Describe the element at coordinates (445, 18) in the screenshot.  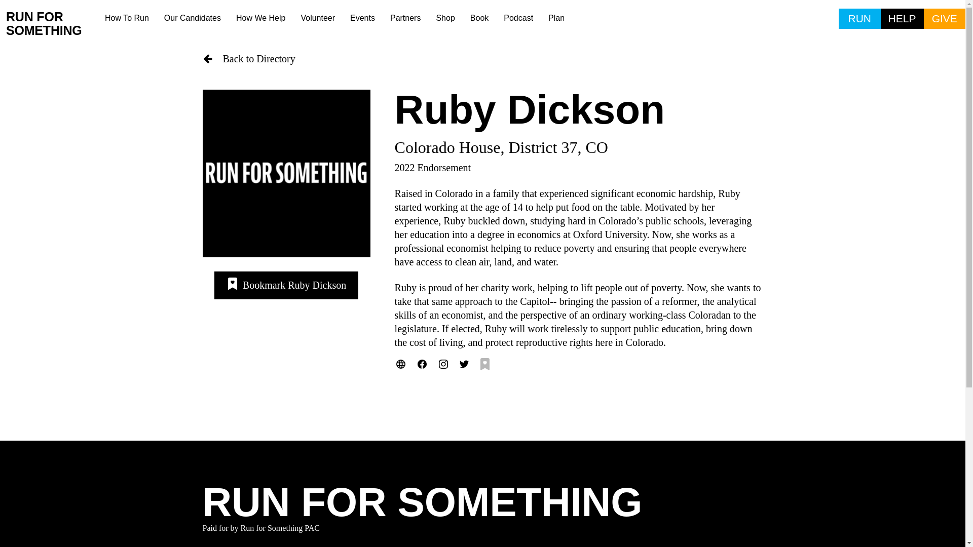
I see `Shop` at that location.